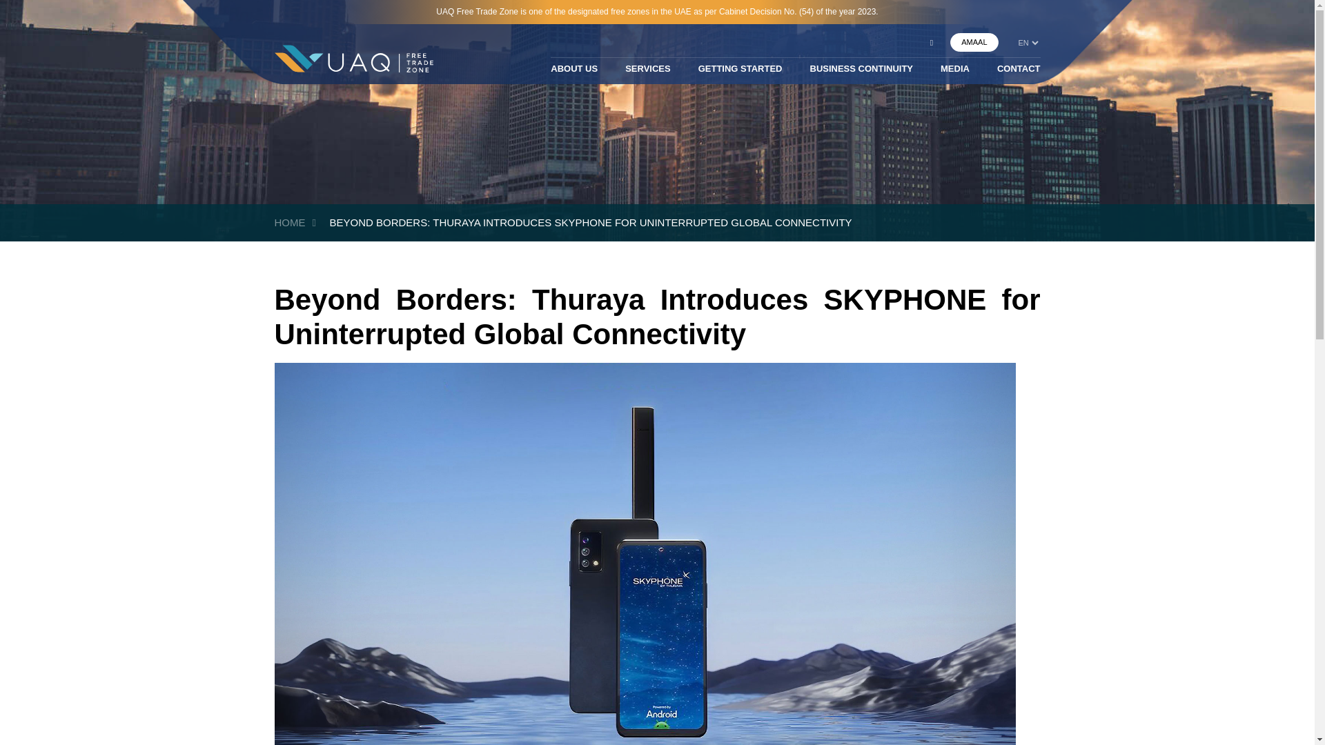 The width and height of the screenshot is (1325, 745). What do you see at coordinates (973, 41) in the screenshot?
I see `AMAAL` at bounding box center [973, 41].